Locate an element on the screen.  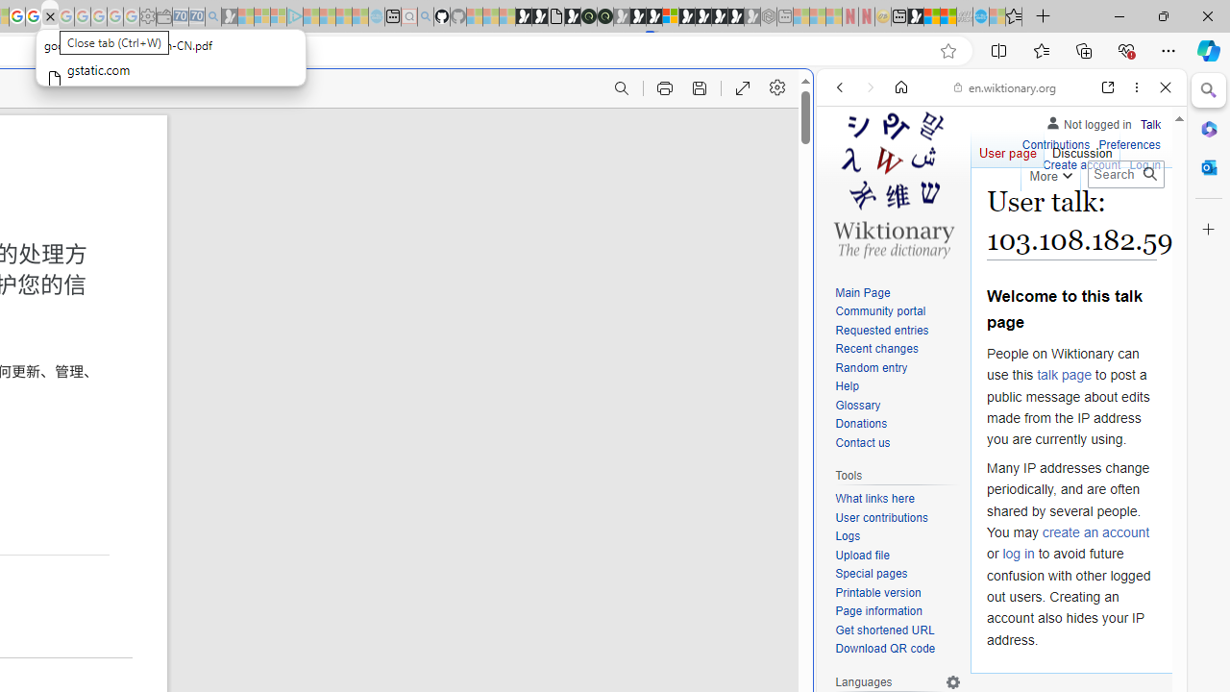
Contributions is located at coordinates (1055, 146).